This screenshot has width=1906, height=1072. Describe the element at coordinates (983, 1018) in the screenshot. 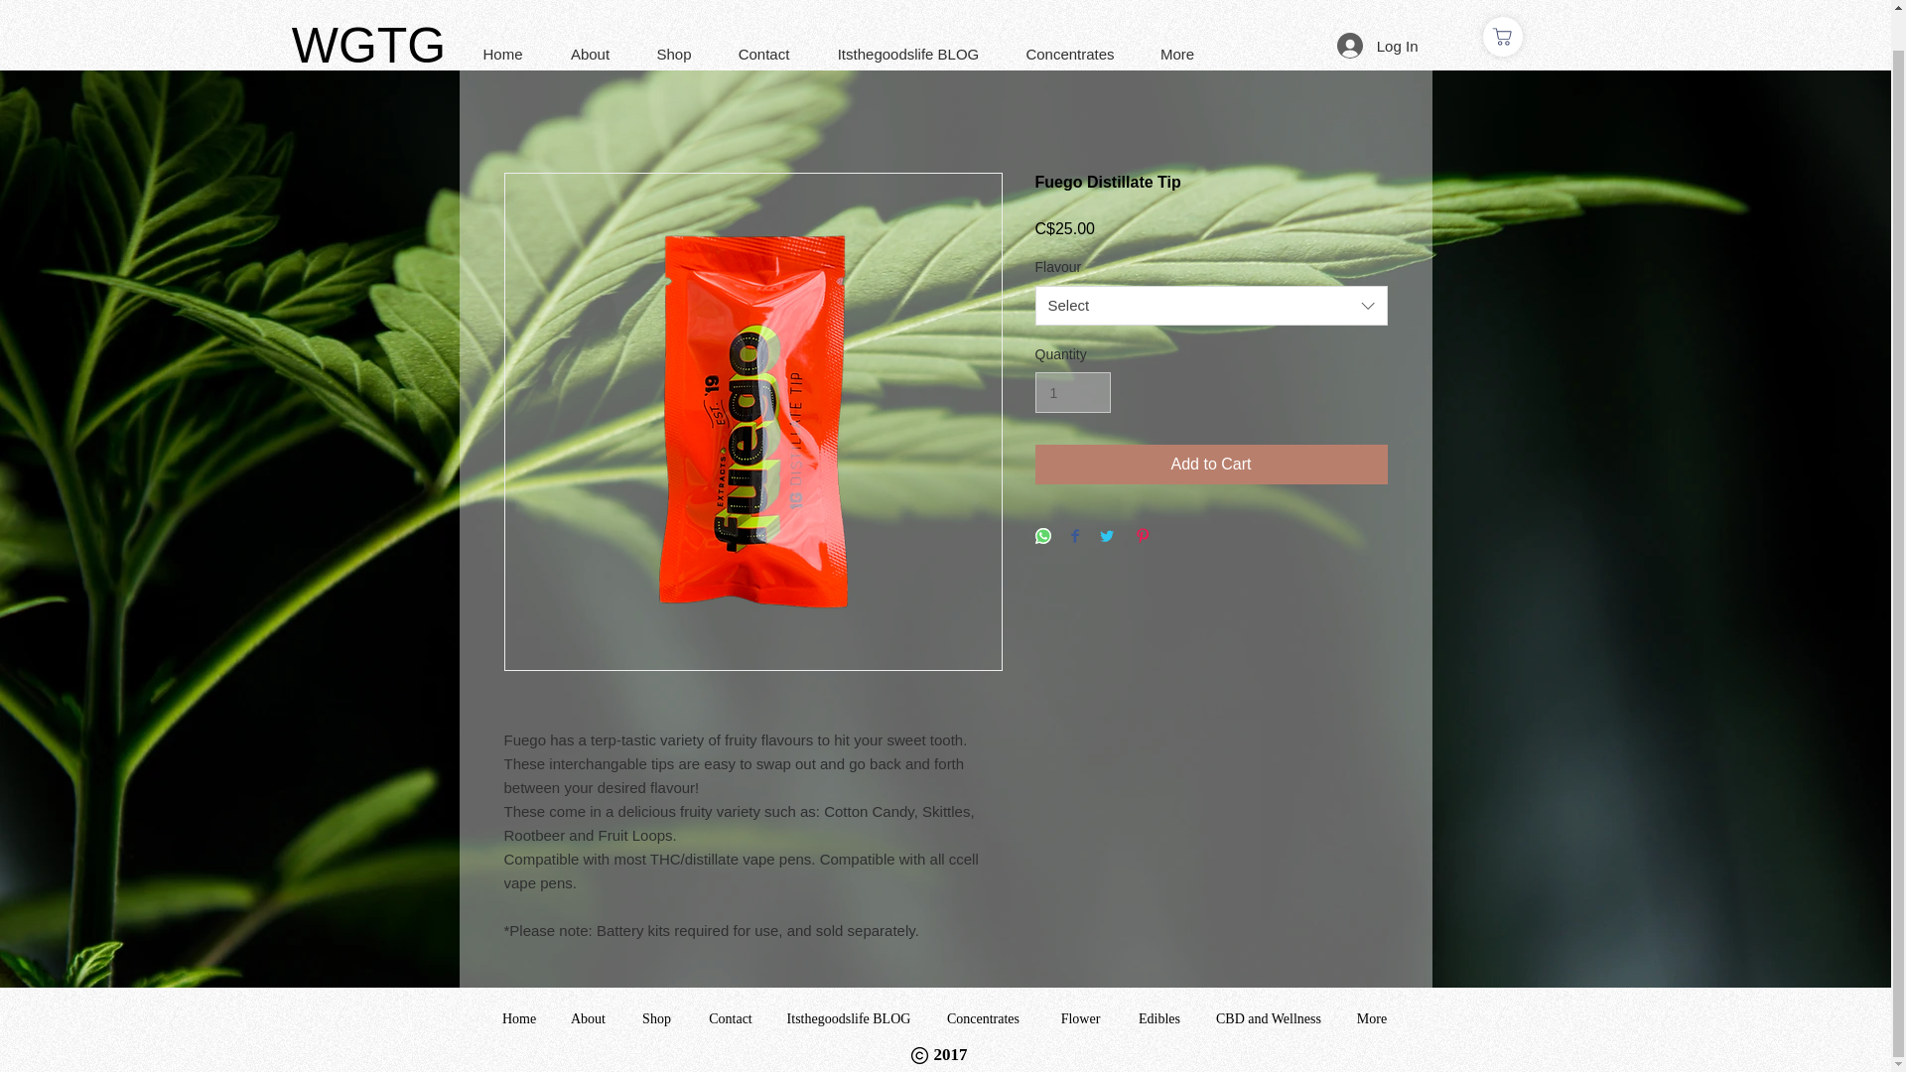

I see `Concentrates` at that location.